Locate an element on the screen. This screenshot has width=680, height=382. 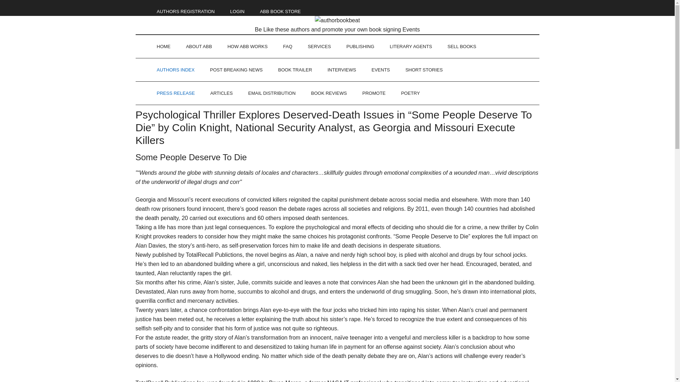
POST BREAKING NEWS is located at coordinates (236, 70).